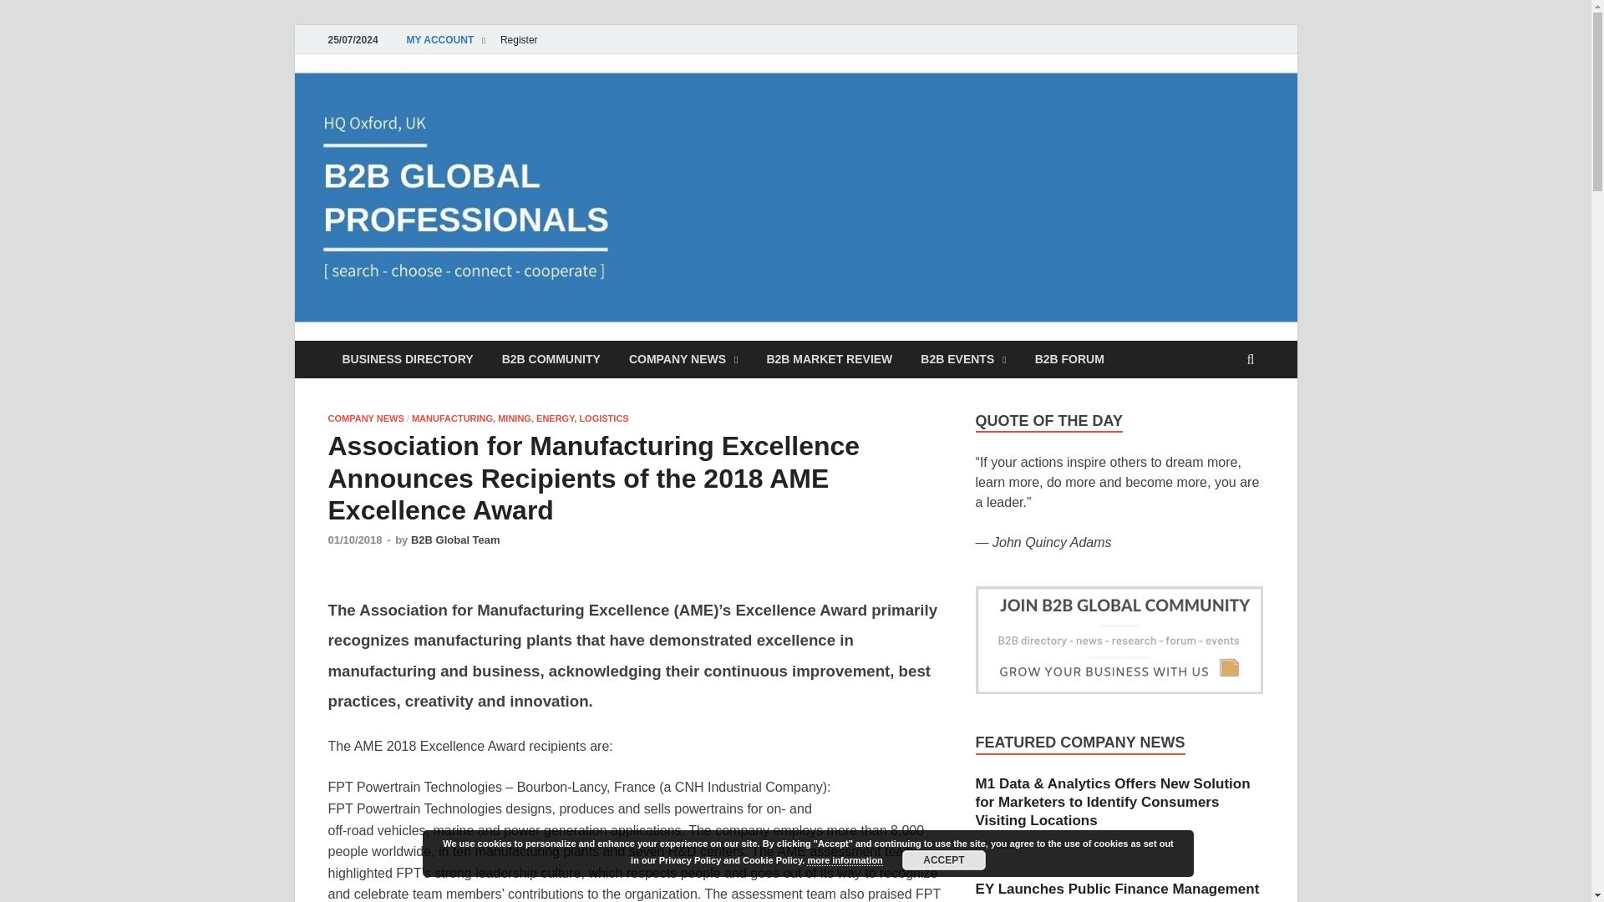  Describe the element at coordinates (551, 359) in the screenshot. I see `B2B COMMUNITY` at that location.